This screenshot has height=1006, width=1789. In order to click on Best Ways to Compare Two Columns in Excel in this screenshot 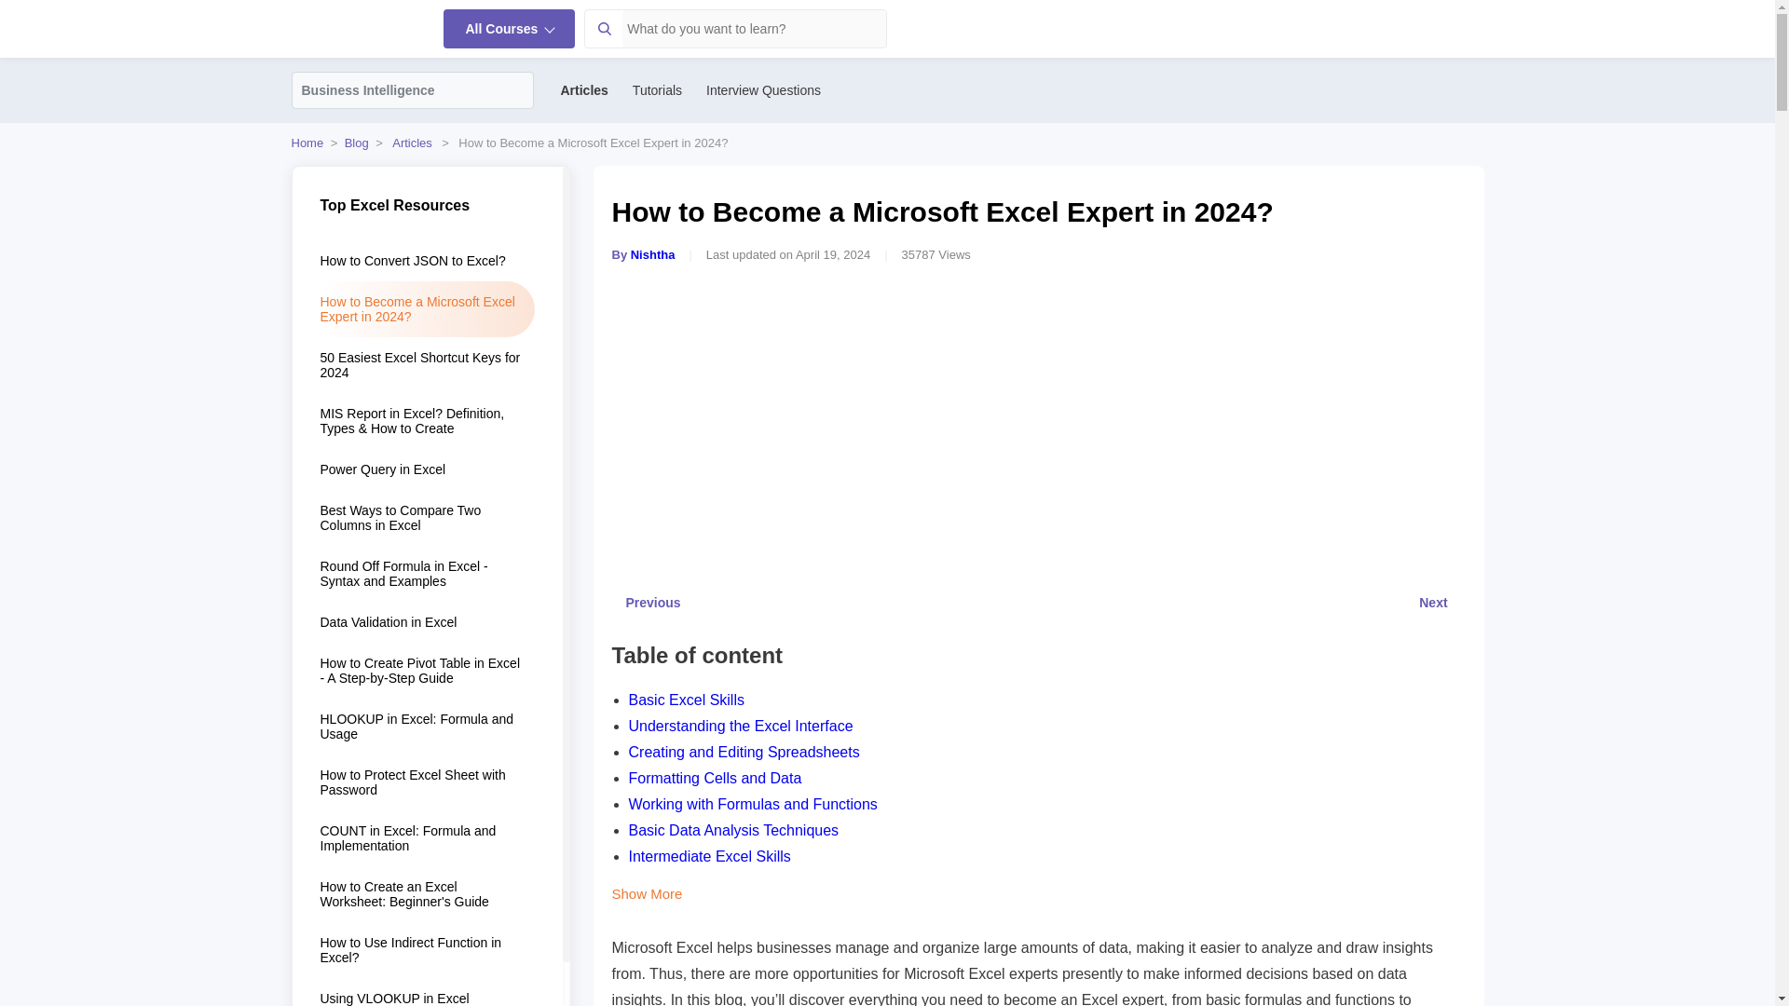, I will do `click(427, 518)`.